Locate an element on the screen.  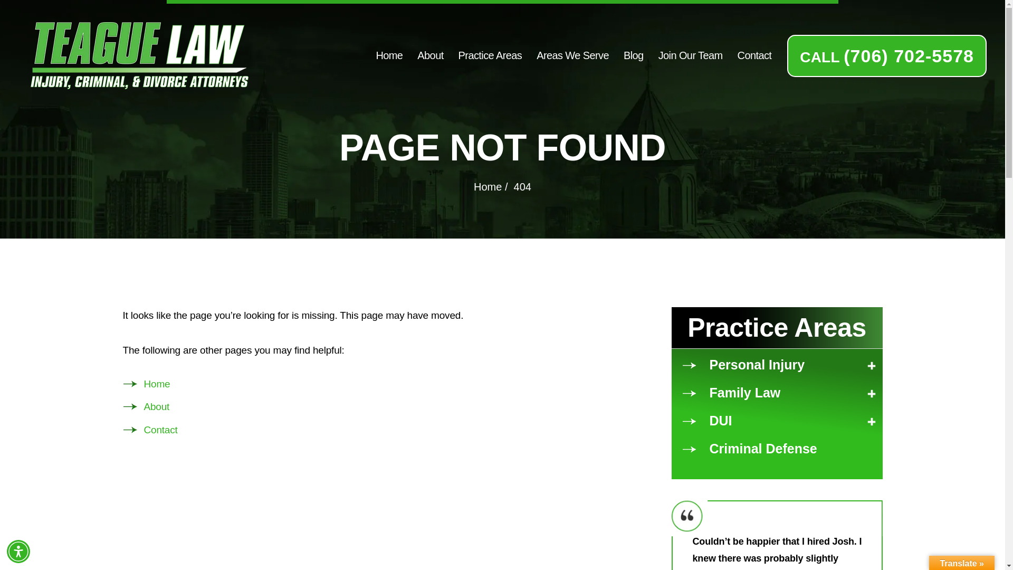
Areas We Serve is located at coordinates (572, 55).